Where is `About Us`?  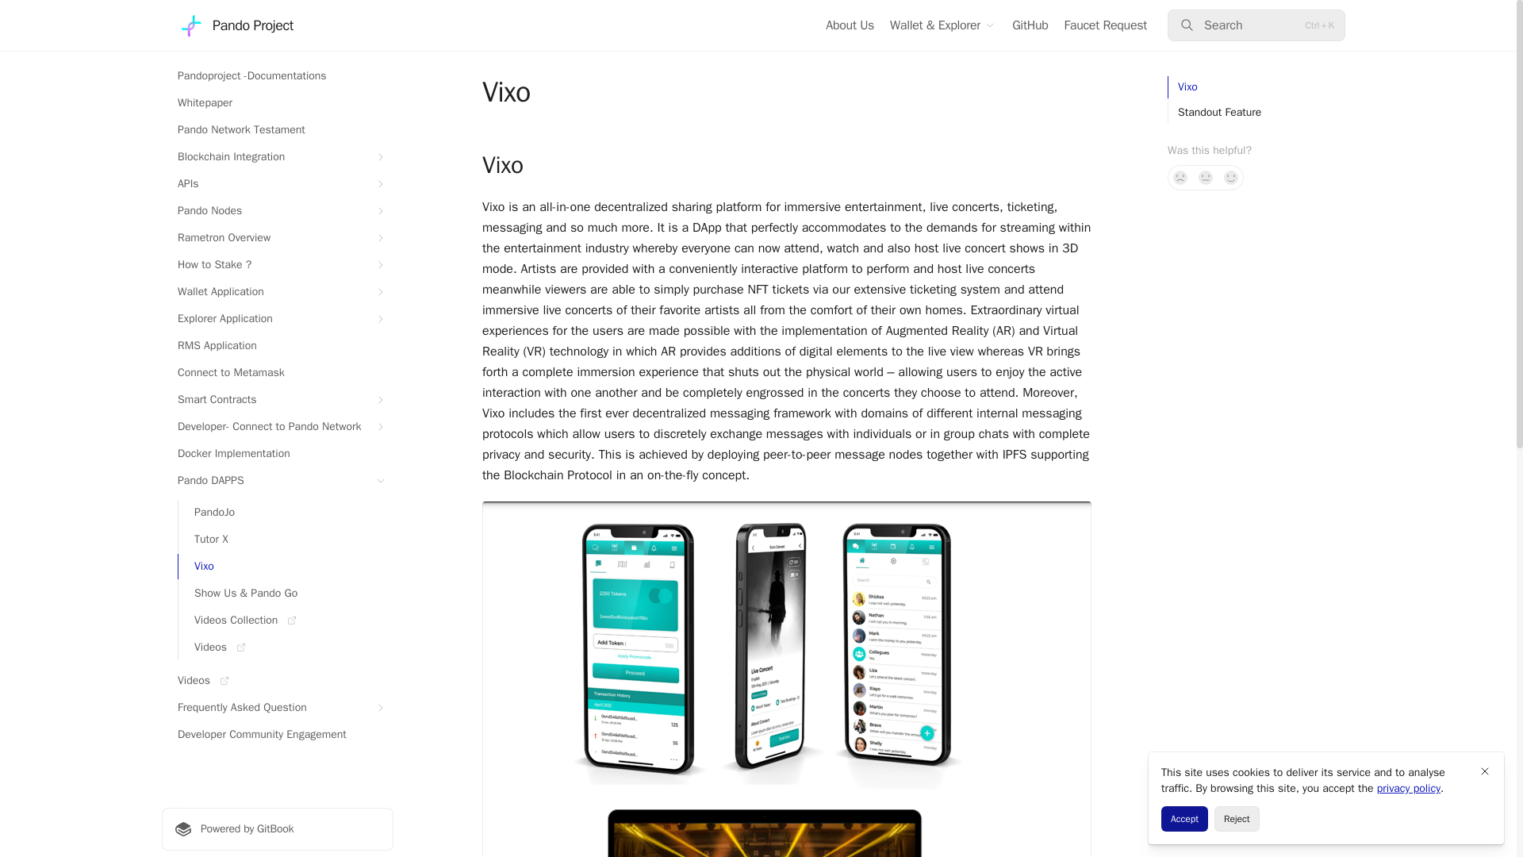 About Us is located at coordinates (850, 25).